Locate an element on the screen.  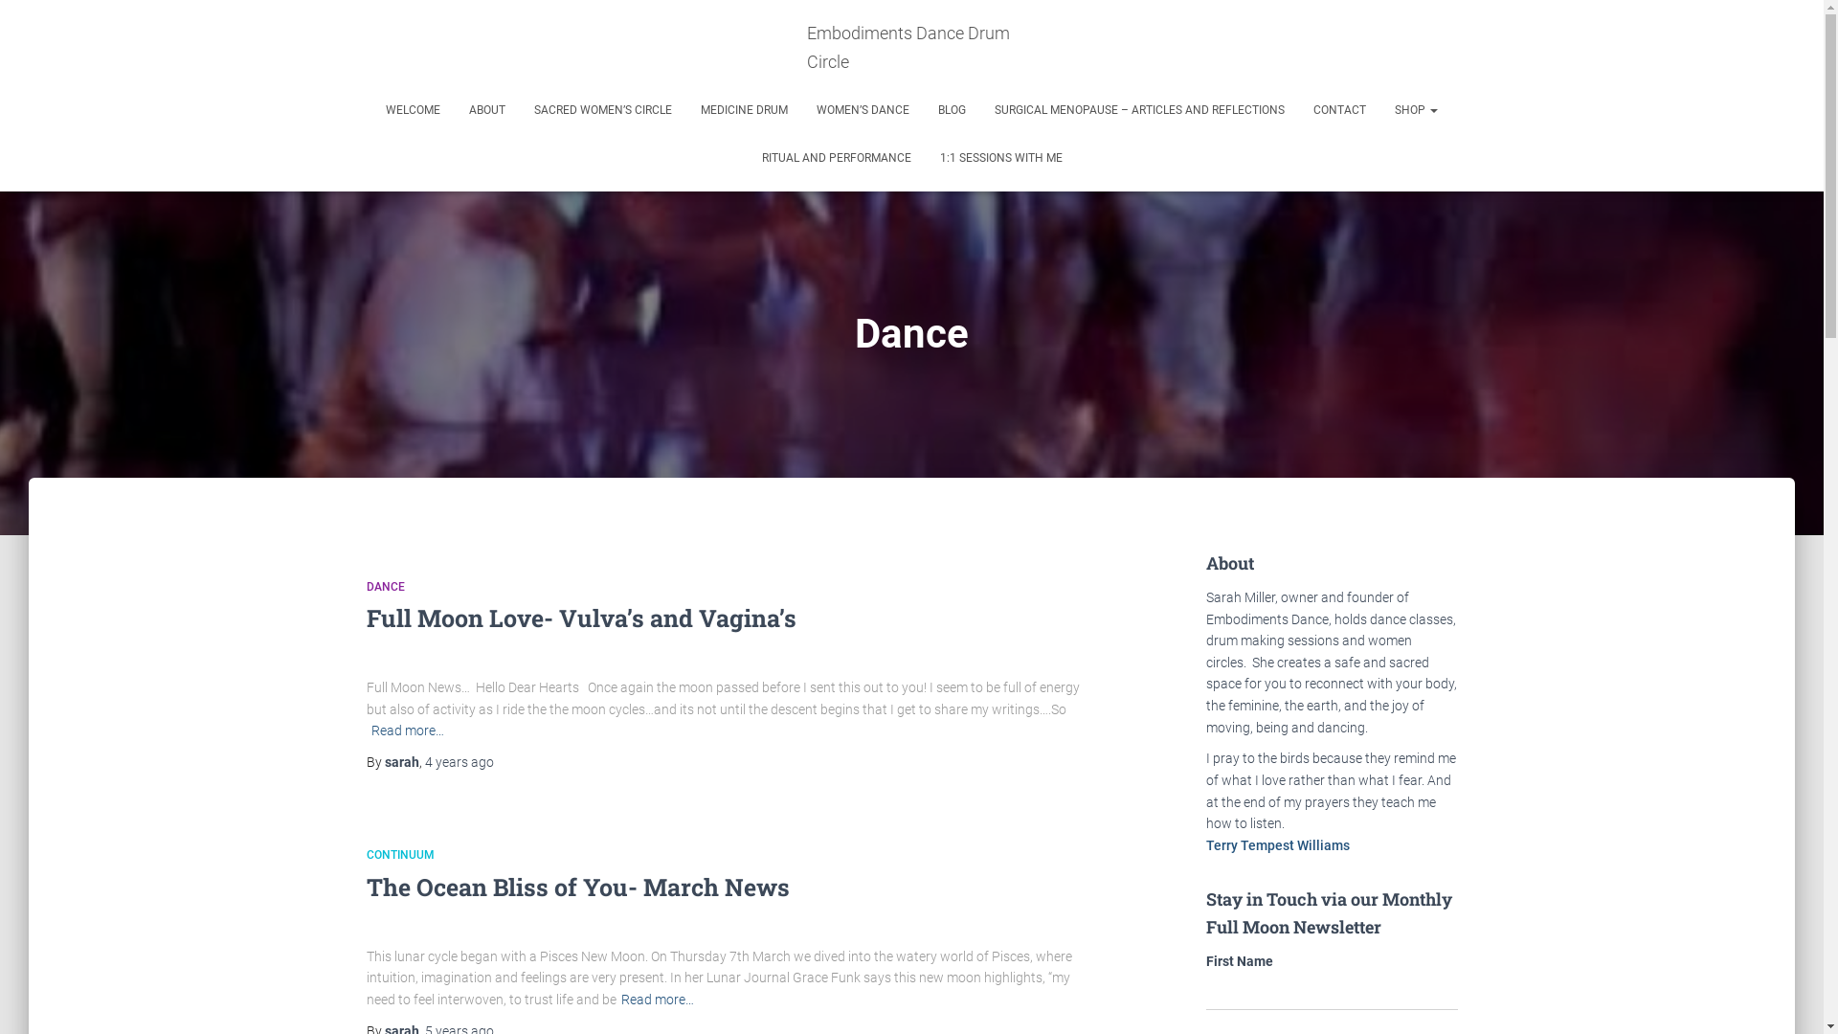
4 years ago is located at coordinates (459, 762).